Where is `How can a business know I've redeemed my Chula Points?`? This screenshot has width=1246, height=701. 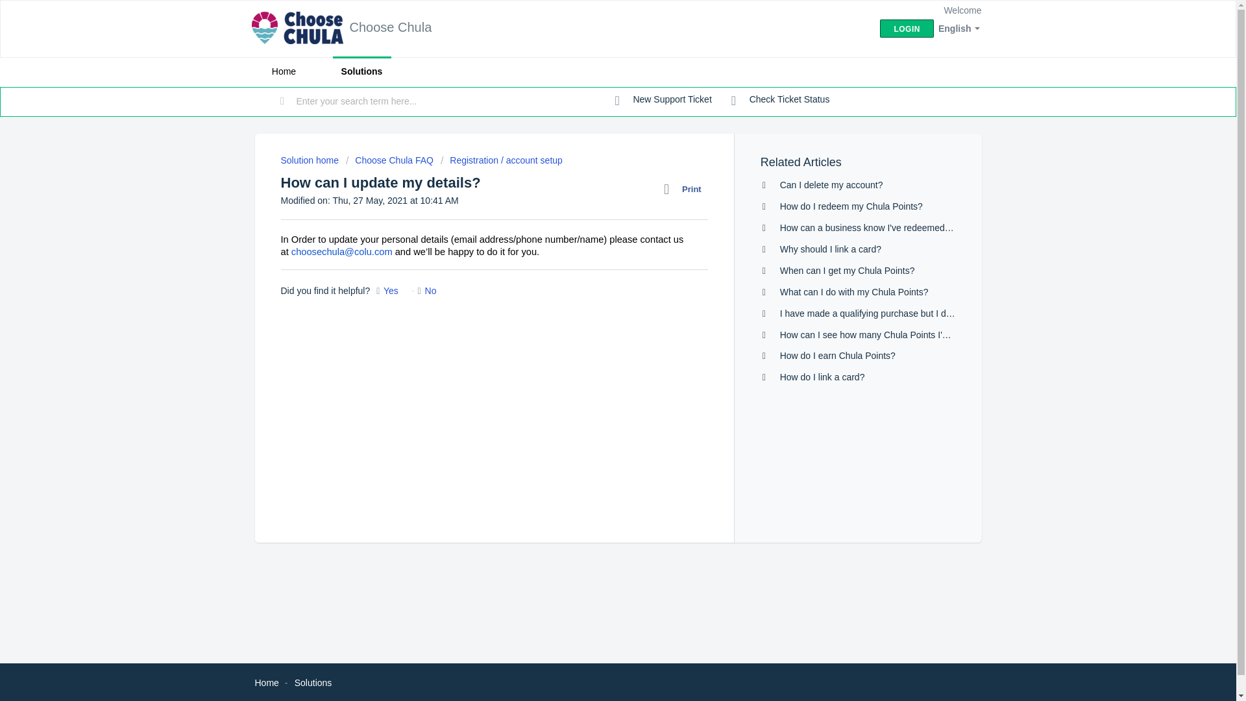 How can a business know I've redeemed my Chula Points? is located at coordinates (899, 227).